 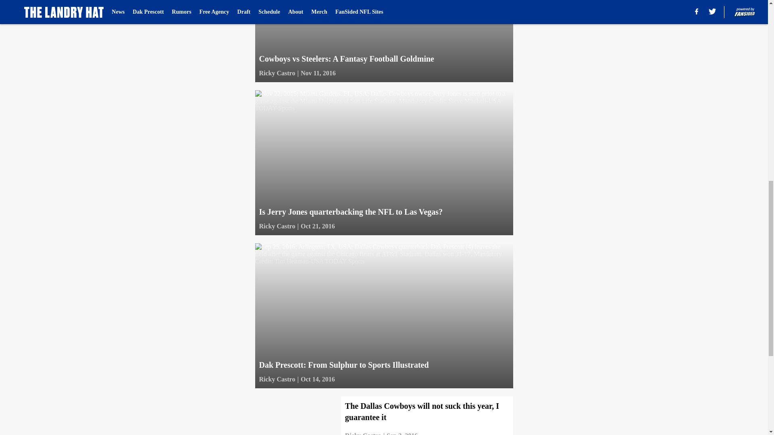 What do you see at coordinates (383, 163) in the screenshot?
I see `Is Jerry Jones quarterbacking the NFL to Las Vegas?` at bounding box center [383, 163].